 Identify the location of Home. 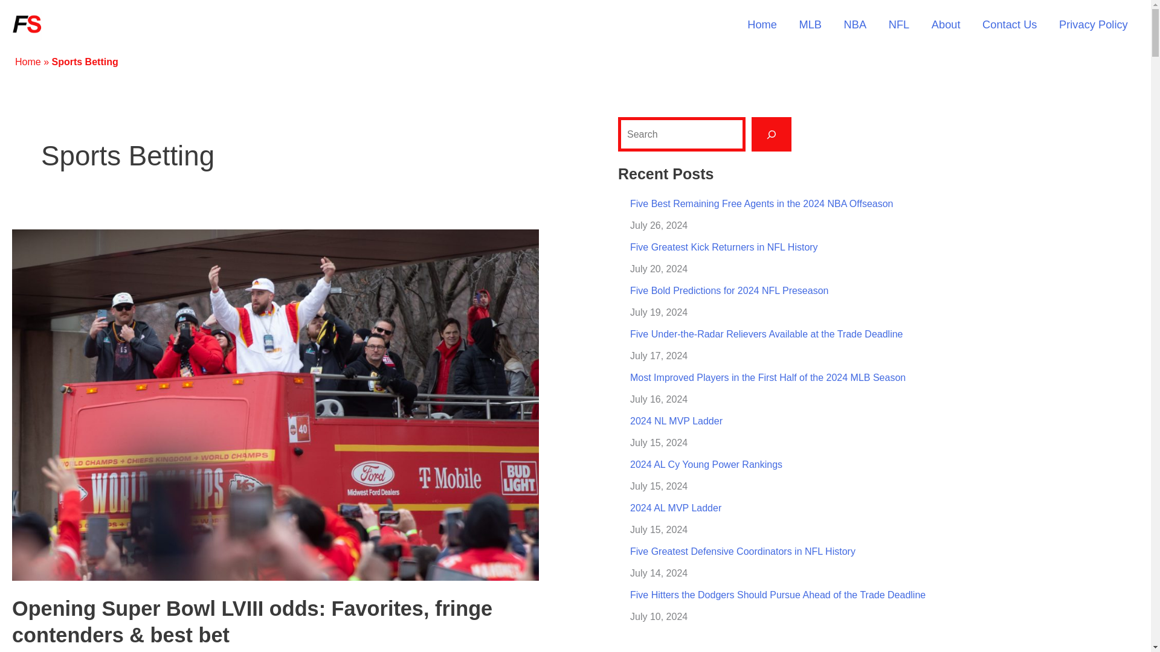
(28, 62).